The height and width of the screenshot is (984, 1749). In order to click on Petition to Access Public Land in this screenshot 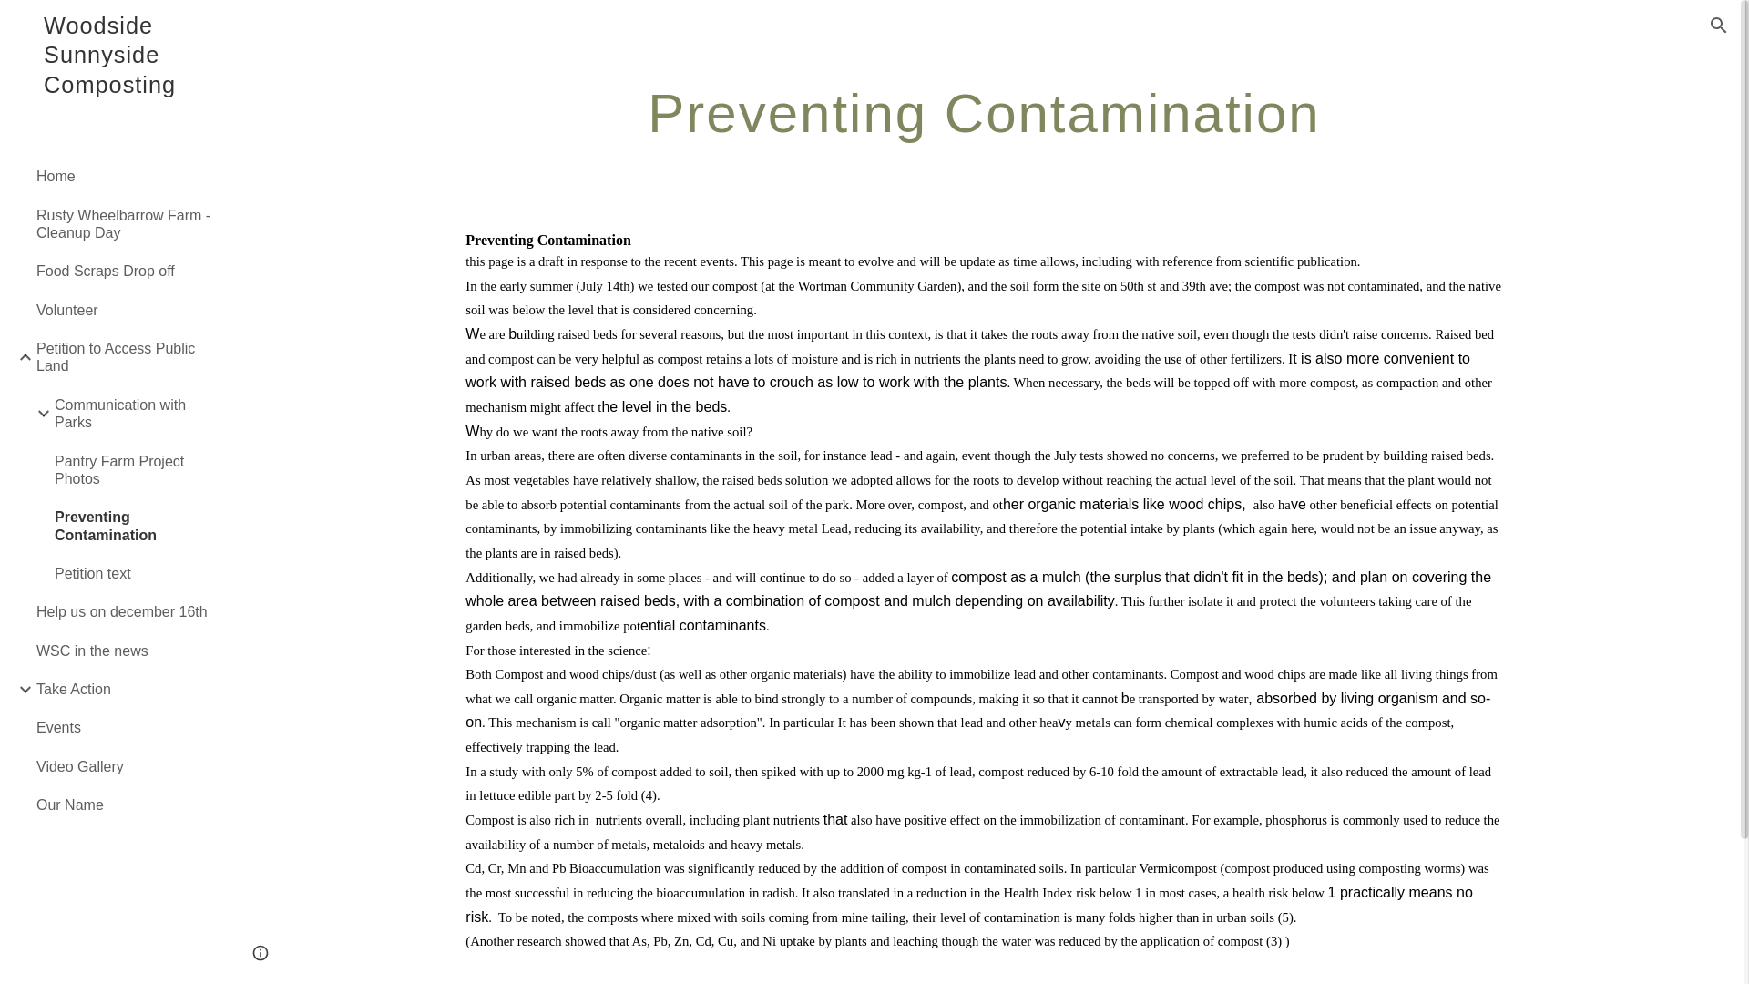, I will do `click(125, 357)`.